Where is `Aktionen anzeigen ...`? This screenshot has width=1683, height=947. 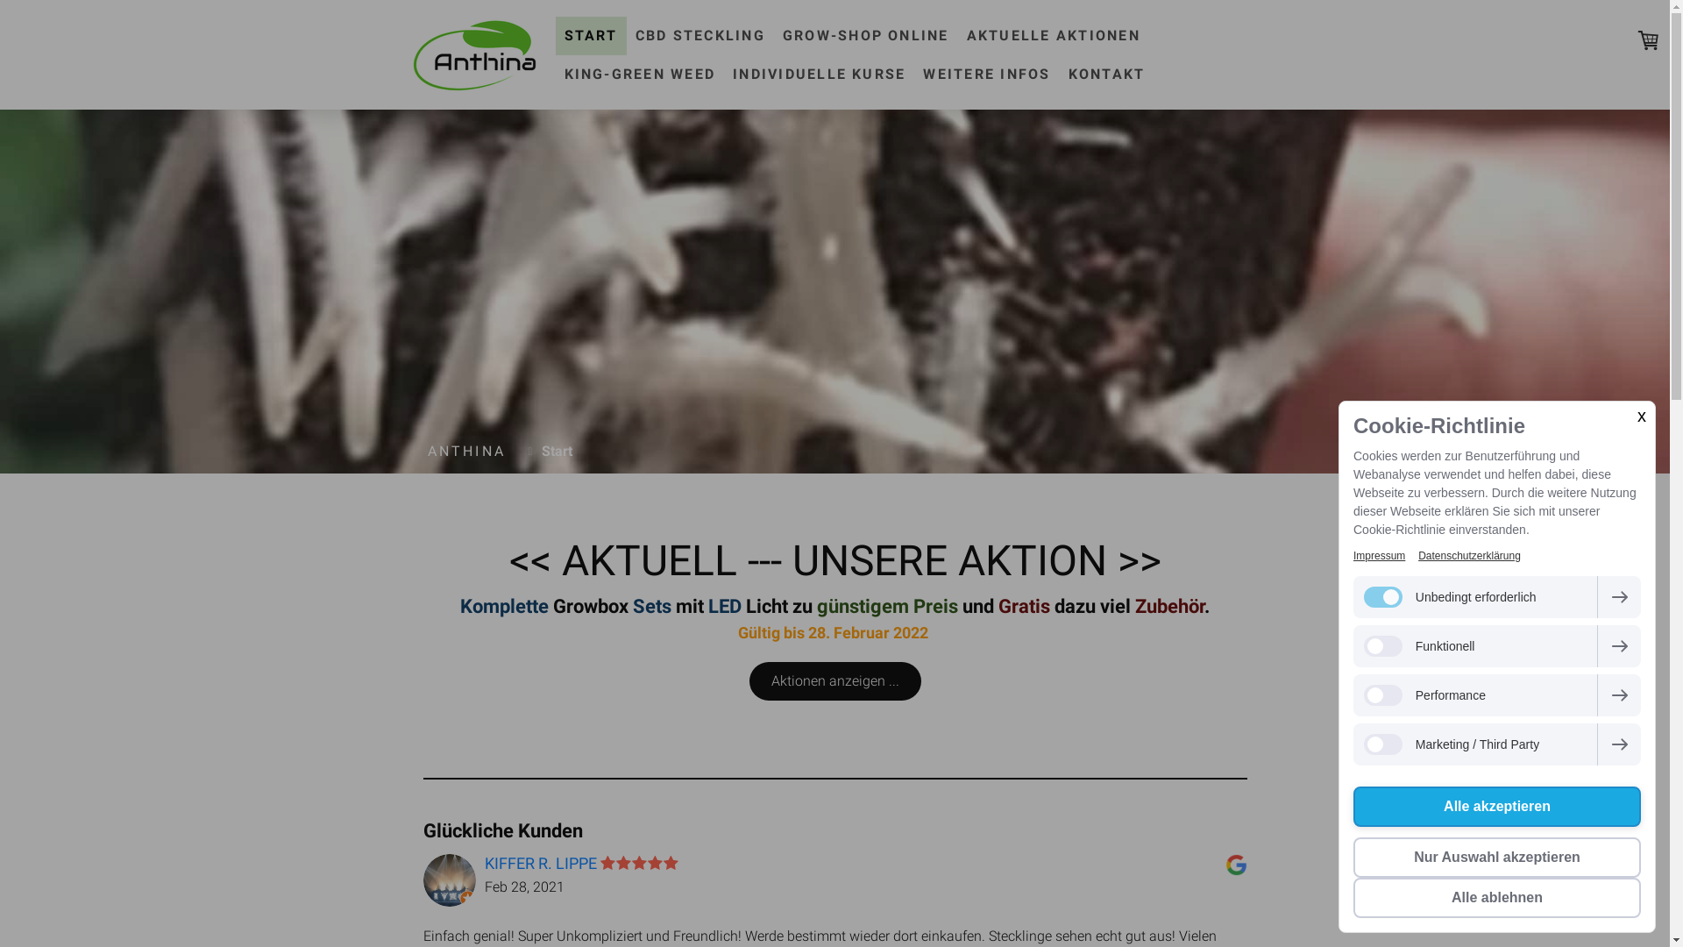 Aktionen anzeigen ... is located at coordinates (834, 681).